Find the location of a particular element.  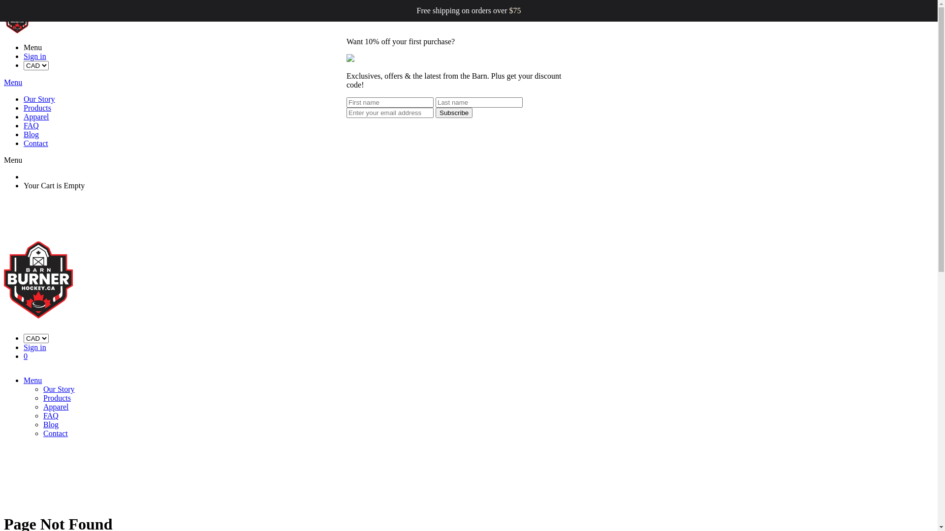

0 is located at coordinates (26, 356).